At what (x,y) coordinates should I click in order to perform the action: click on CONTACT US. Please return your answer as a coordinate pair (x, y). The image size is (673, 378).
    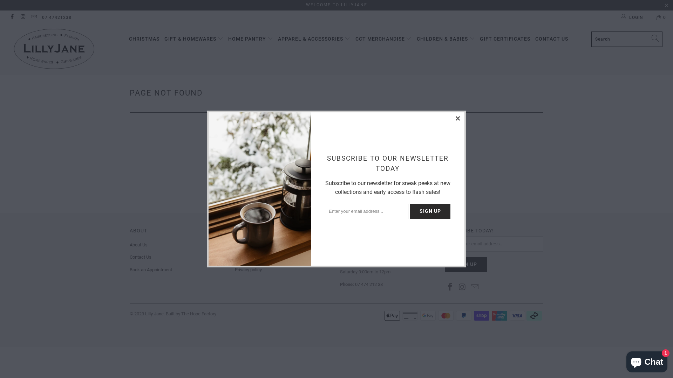
    Looking at the image, I should click on (552, 39).